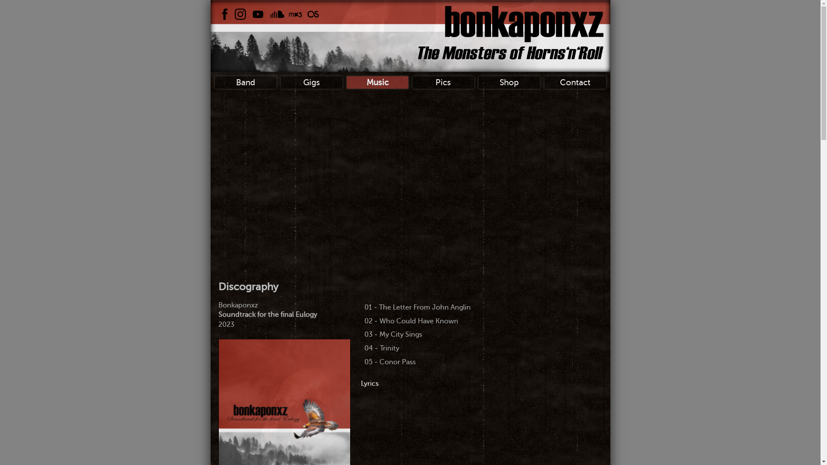 The height and width of the screenshot is (465, 827). Describe the element at coordinates (509, 83) in the screenshot. I see `Shop` at that location.